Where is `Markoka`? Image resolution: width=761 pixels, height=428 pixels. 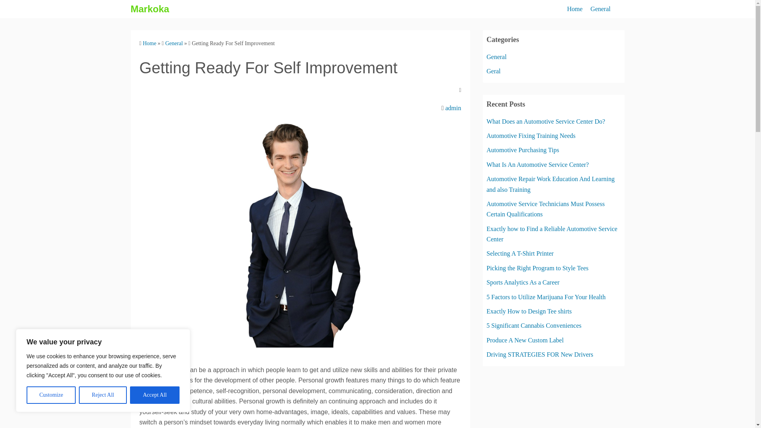 Markoka is located at coordinates (150, 9).